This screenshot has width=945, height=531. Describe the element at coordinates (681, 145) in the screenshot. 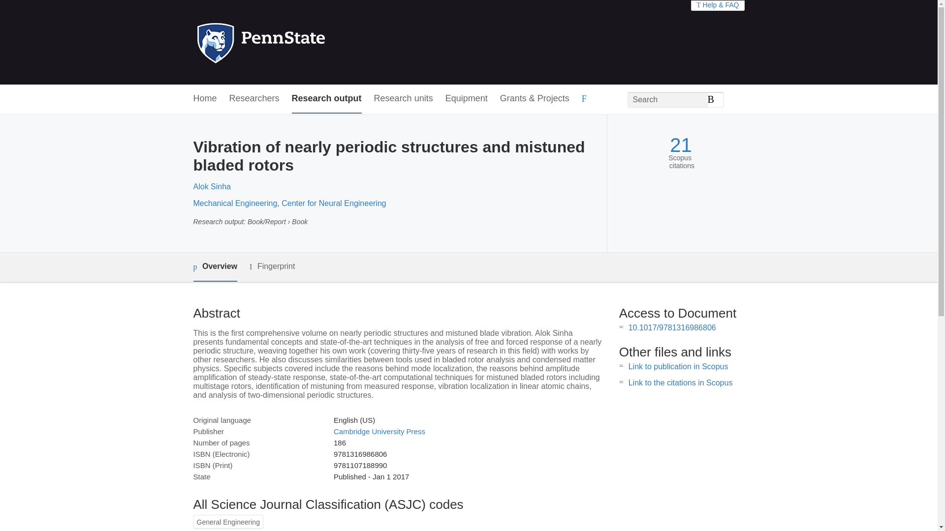

I see `21` at that location.